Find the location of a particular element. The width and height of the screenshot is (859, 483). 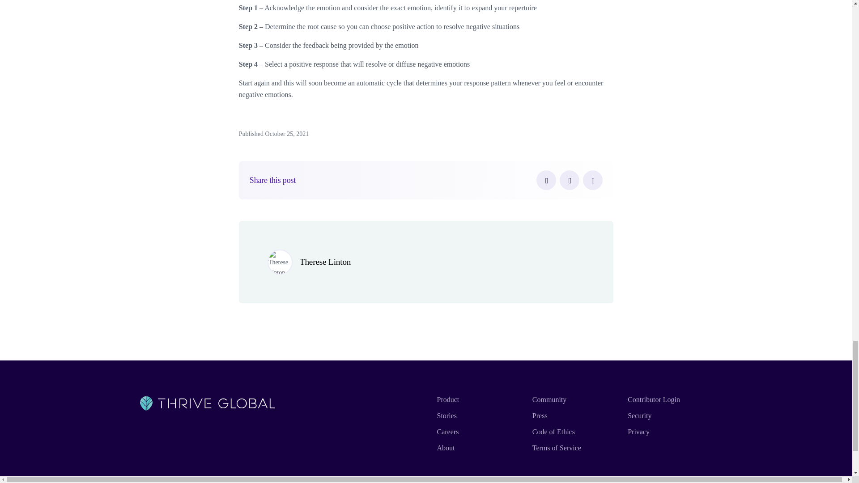

Therese Linton is located at coordinates (325, 262).